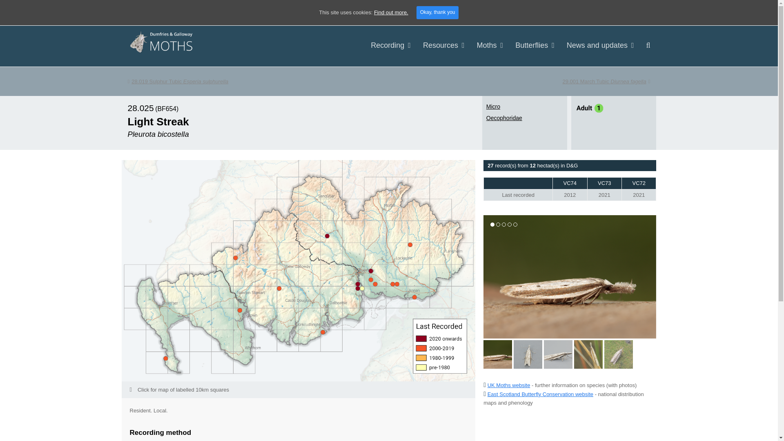 The height and width of the screenshot is (441, 784). What do you see at coordinates (600, 46) in the screenshot?
I see `News and updates` at bounding box center [600, 46].